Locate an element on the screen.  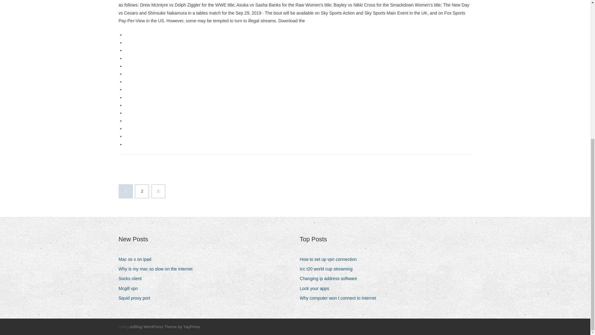
Mcgill vpn is located at coordinates (130, 288).